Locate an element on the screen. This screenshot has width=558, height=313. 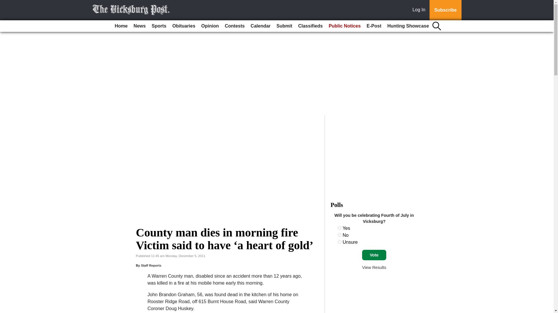
Subscribe is located at coordinates (445, 10).